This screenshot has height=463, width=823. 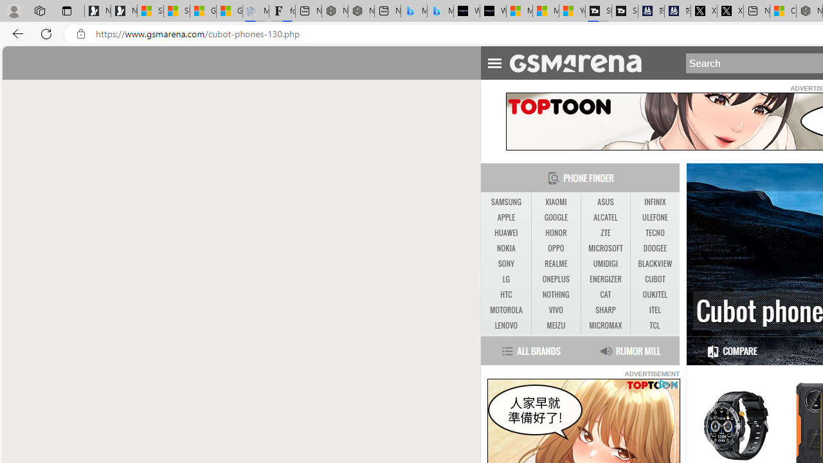 I want to click on ASUS, so click(x=605, y=202).